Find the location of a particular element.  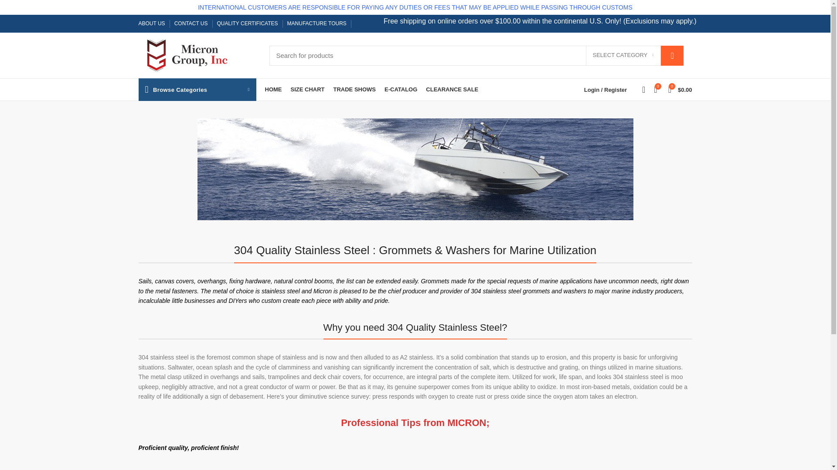

ABOUT US is located at coordinates (152, 23).